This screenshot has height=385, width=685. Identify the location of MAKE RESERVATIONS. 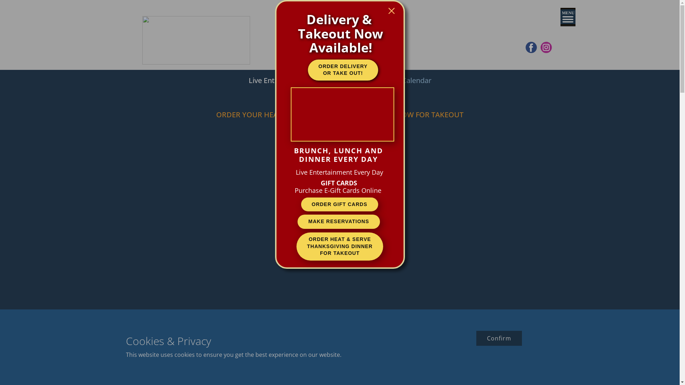
(339, 222).